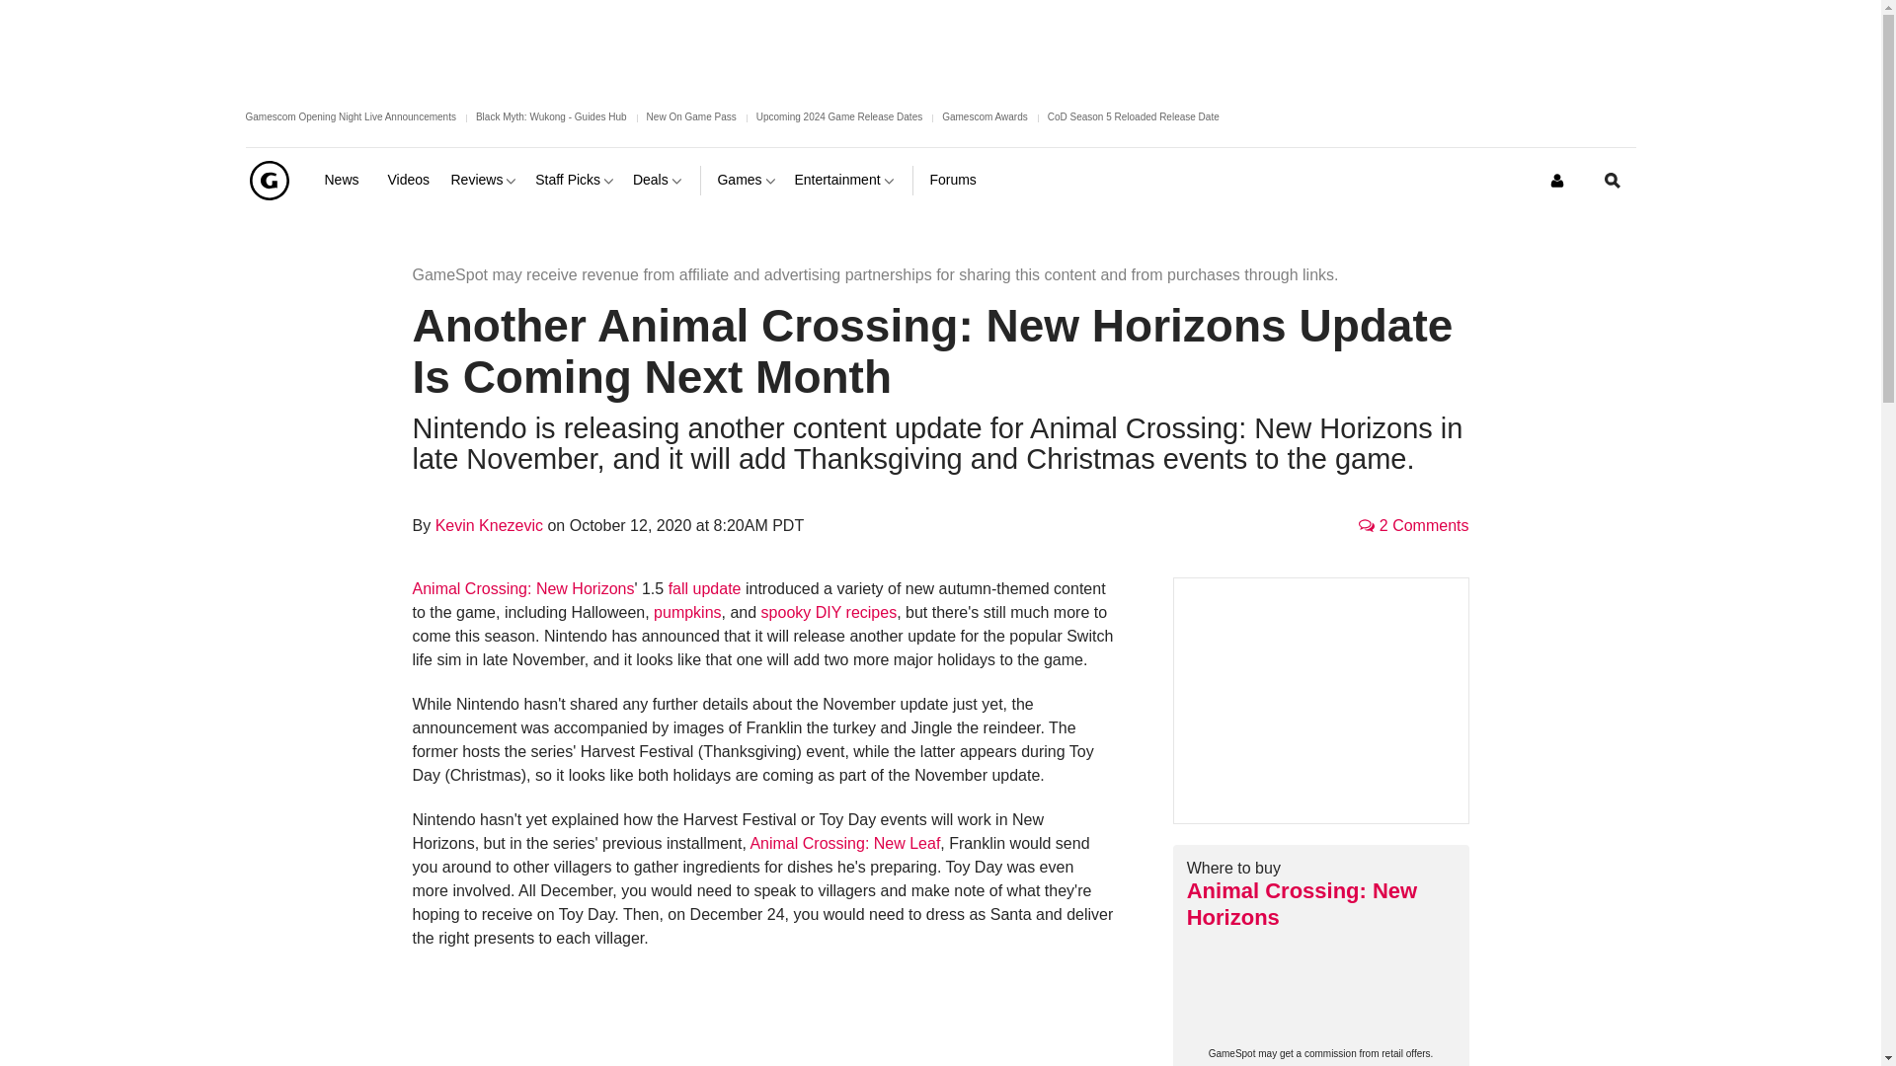 The height and width of the screenshot is (1066, 1896). What do you see at coordinates (576, 180) in the screenshot?
I see `Staff Picks` at bounding box center [576, 180].